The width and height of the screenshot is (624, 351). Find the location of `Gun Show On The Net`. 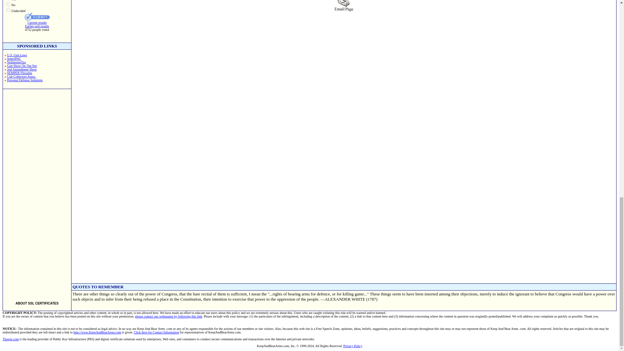

Gun Show On The Net is located at coordinates (22, 66).